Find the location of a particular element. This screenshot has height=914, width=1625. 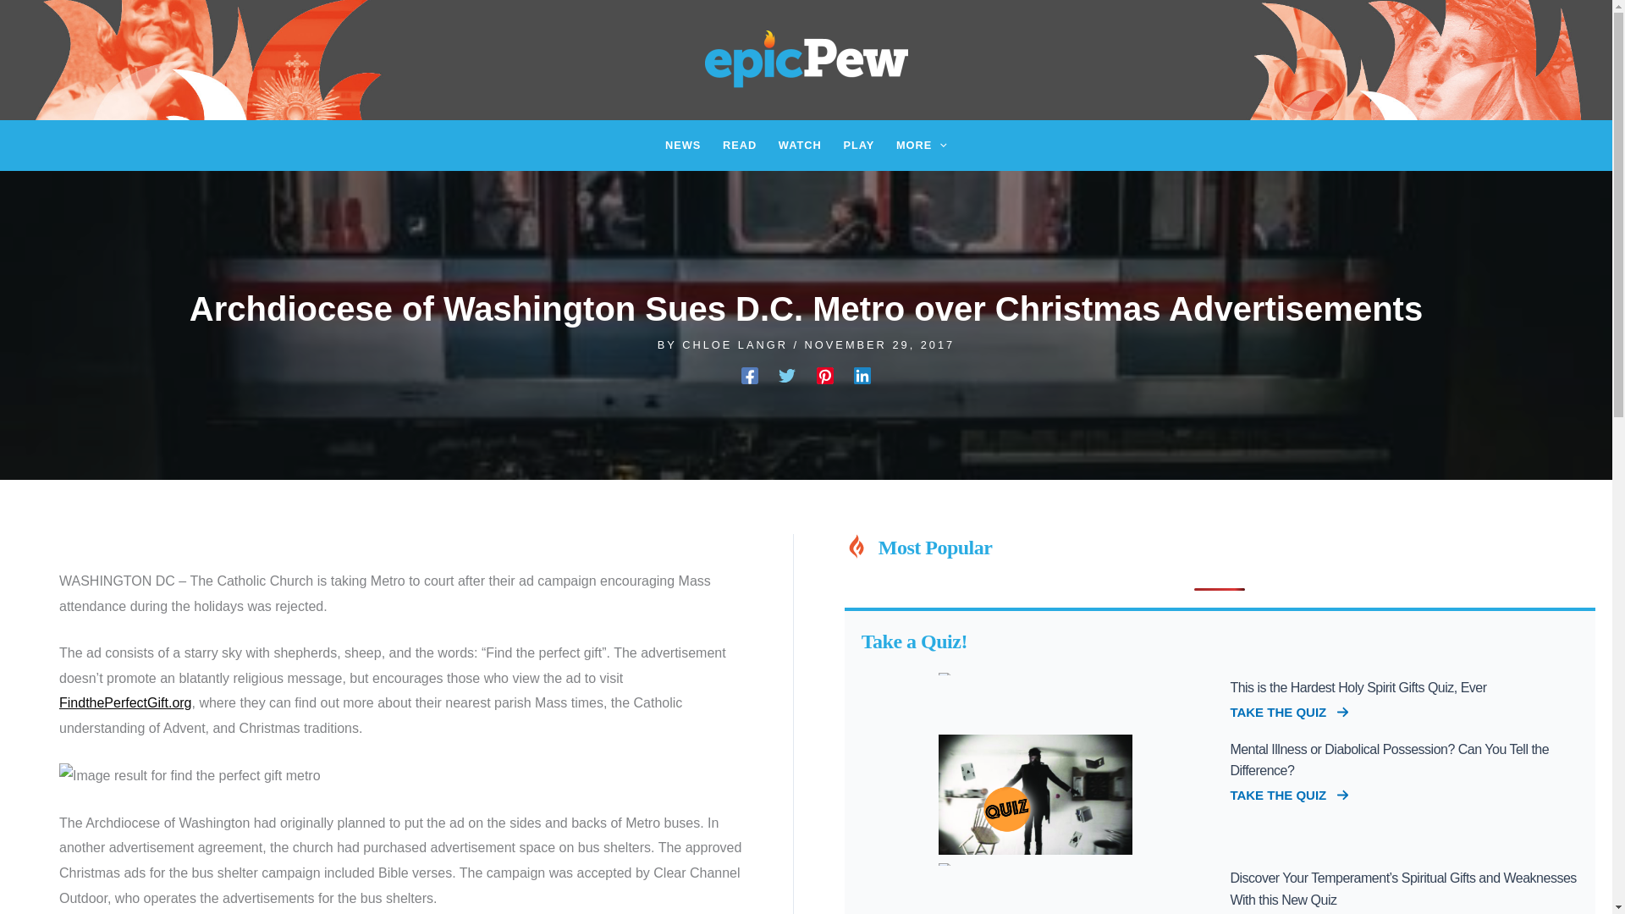

FindthePerfectGift.org is located at coordinates (125, 702).